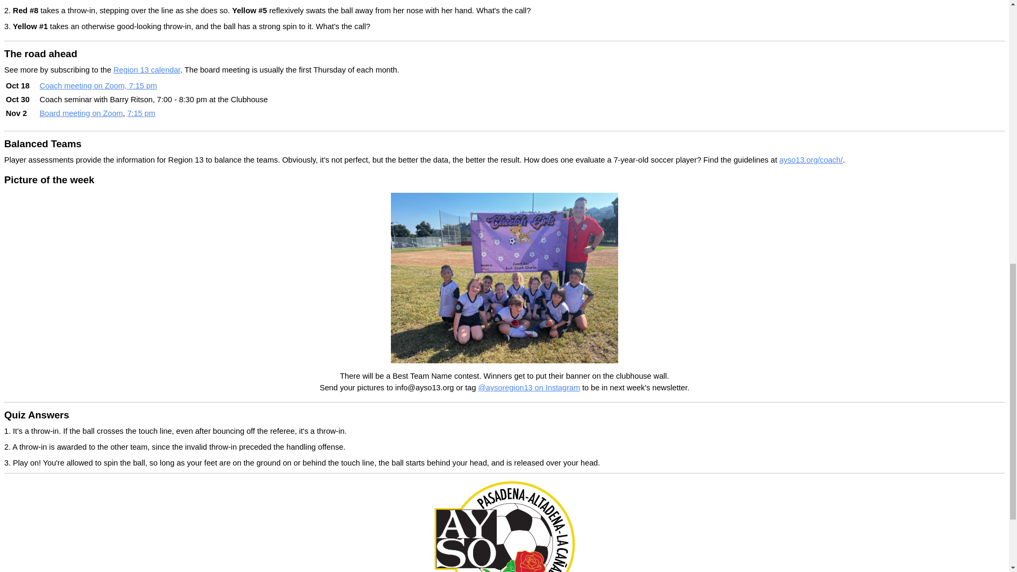  Describe the element at coordinates (99, 86) in the screenshot. I see `Coach meeting on Zoom, 7:15 pm` at that location.